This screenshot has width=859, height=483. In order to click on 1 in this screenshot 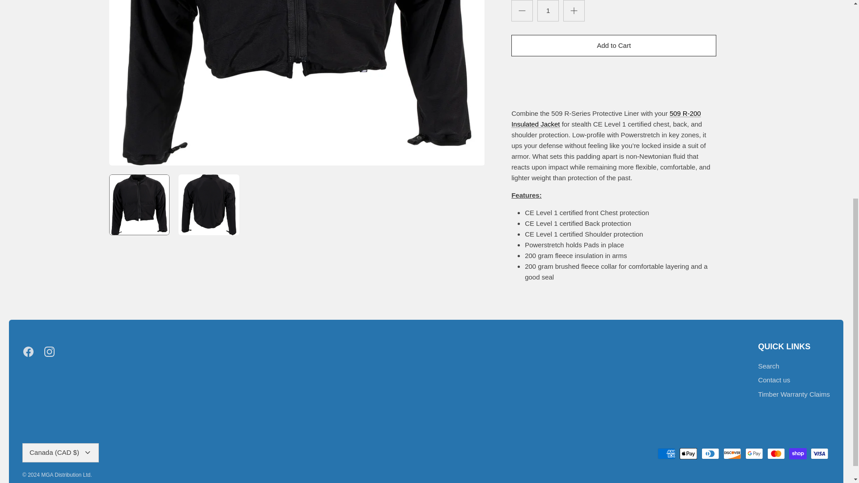, I will do `click(548, 11)`.